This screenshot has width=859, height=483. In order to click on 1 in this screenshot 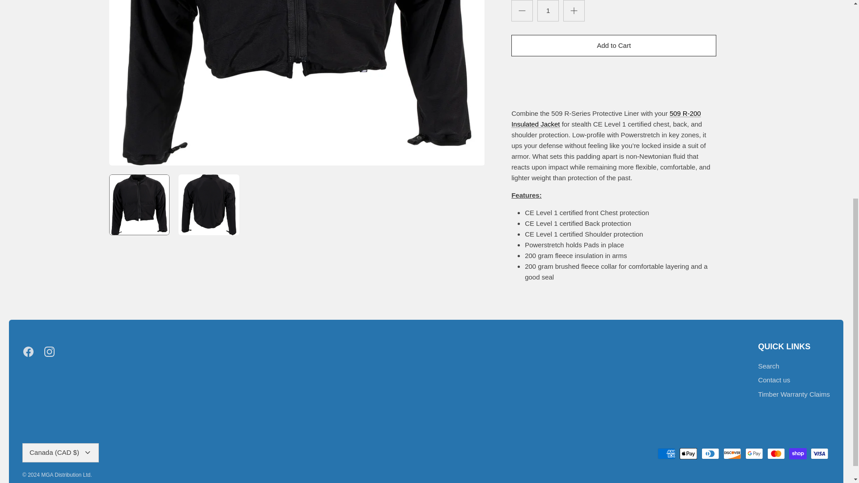, I will do `click(548, 11)`.